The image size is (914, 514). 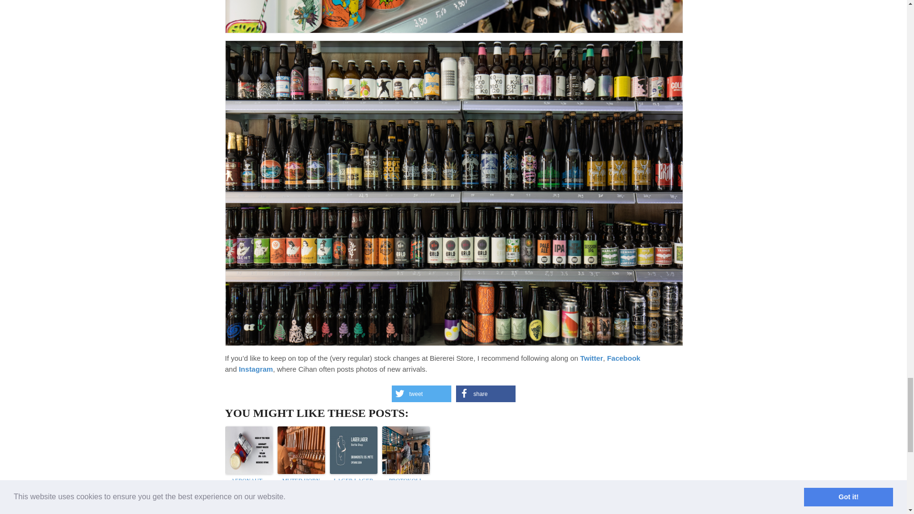 I want to click on tweet , so click(x=421, y=394).